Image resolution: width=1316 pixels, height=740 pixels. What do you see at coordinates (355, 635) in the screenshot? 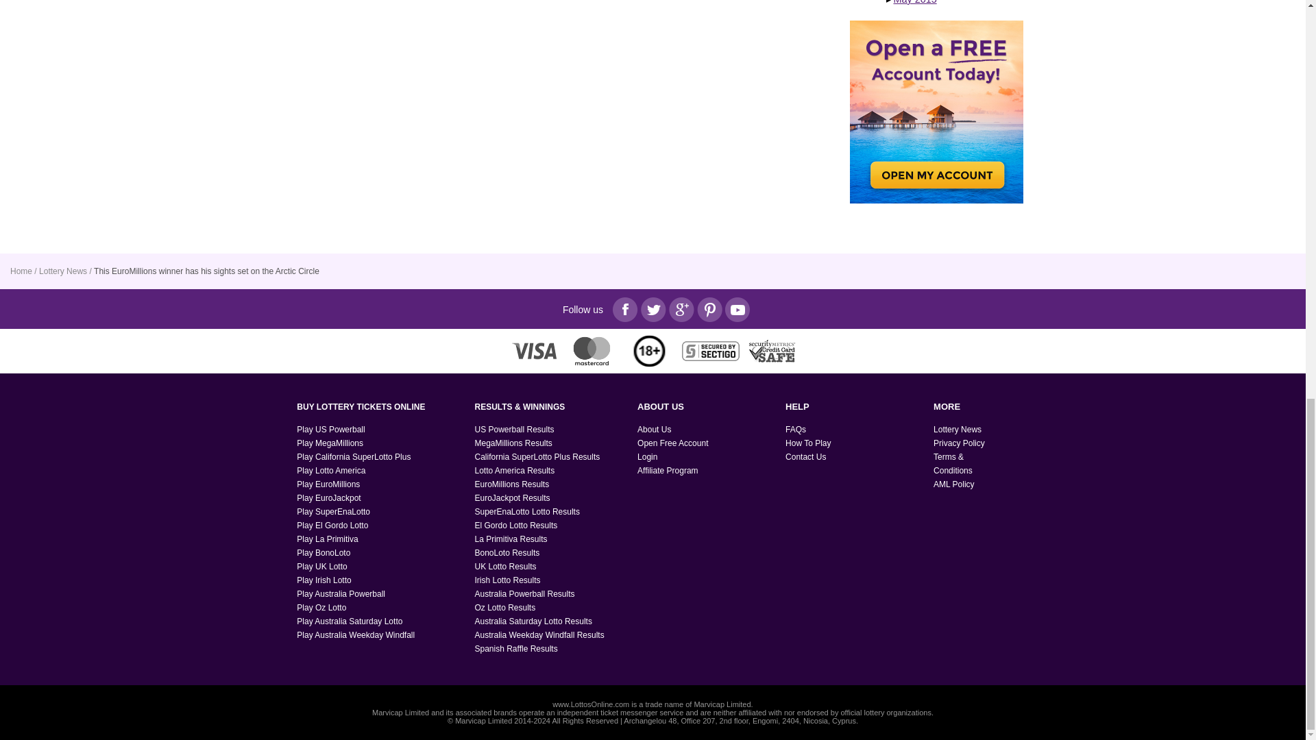
I see `Buy Australia Weekday Windfall Lotto tickets online` at bounding box center [355, 635].